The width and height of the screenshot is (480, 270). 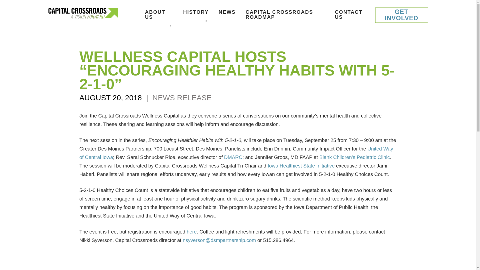 What do you see at coordinates (401, 15) in the screenshot?
I see `GET INVOLVED` at bounding box center [401, 15].